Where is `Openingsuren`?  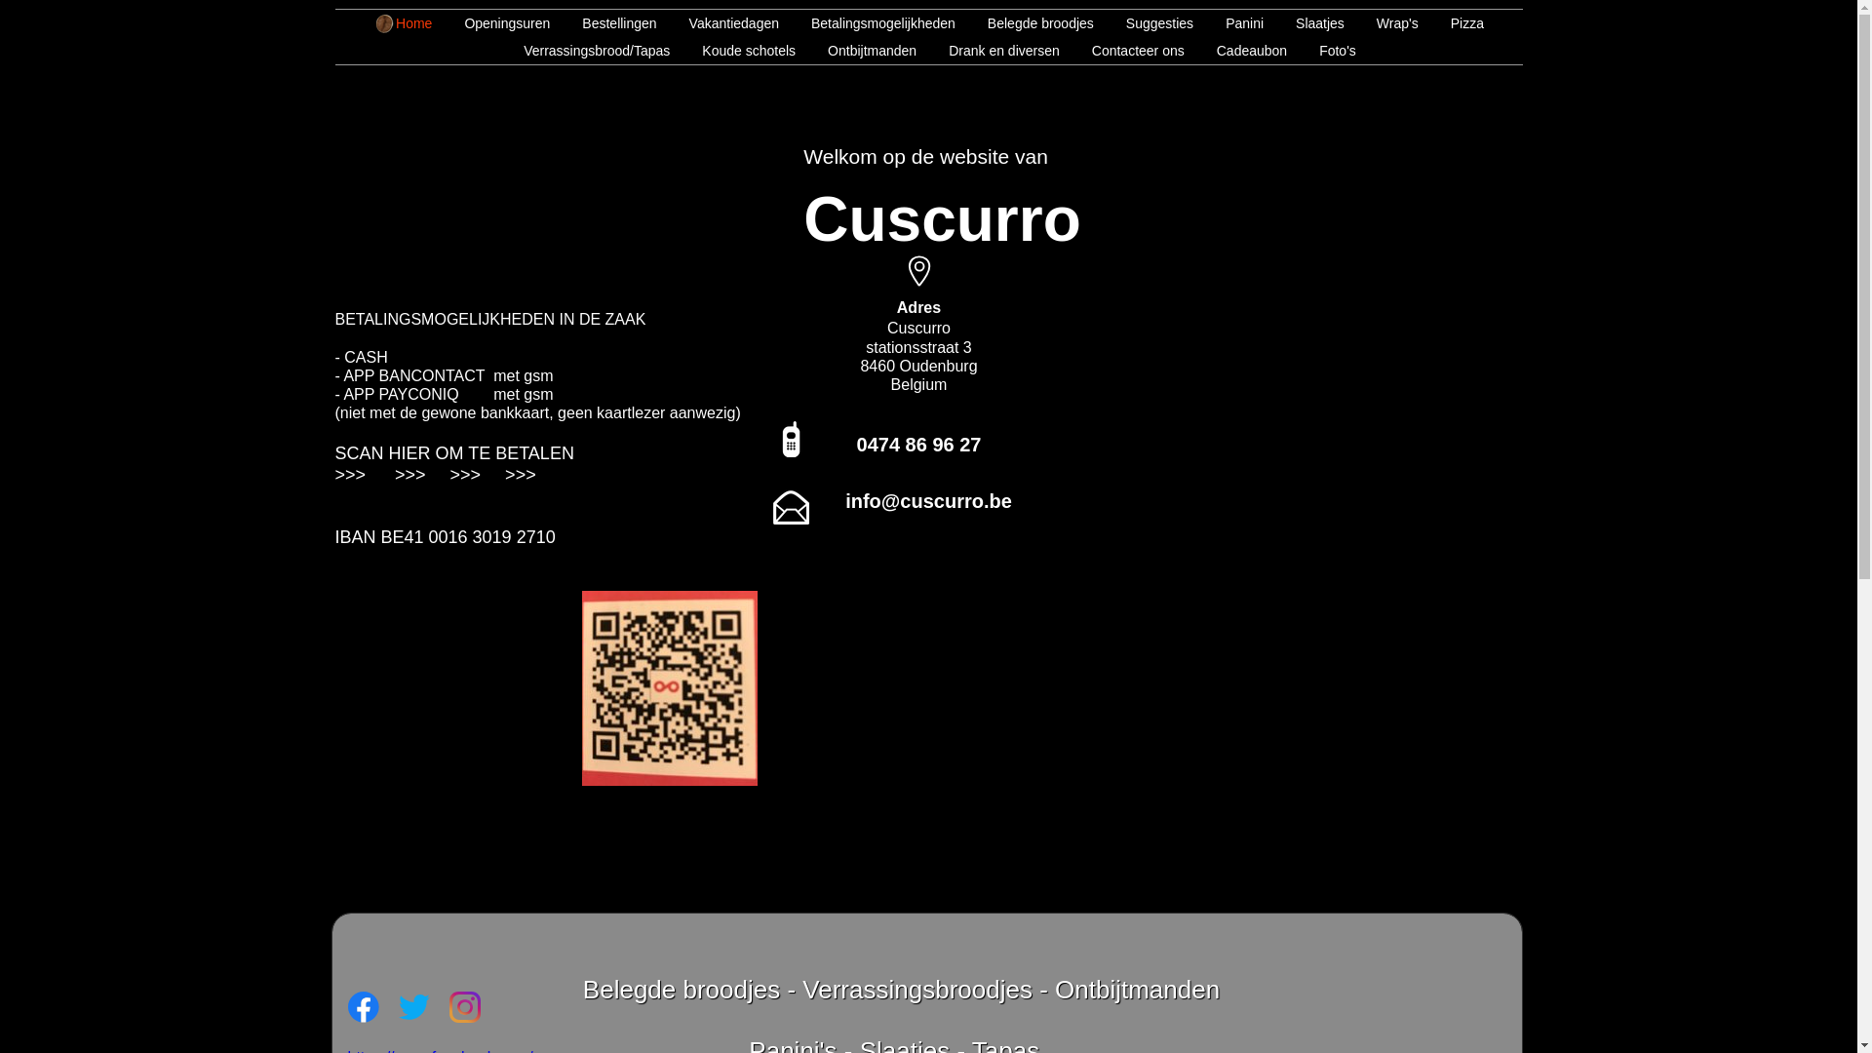
Openingsuren is located at coordinates (495, 23).